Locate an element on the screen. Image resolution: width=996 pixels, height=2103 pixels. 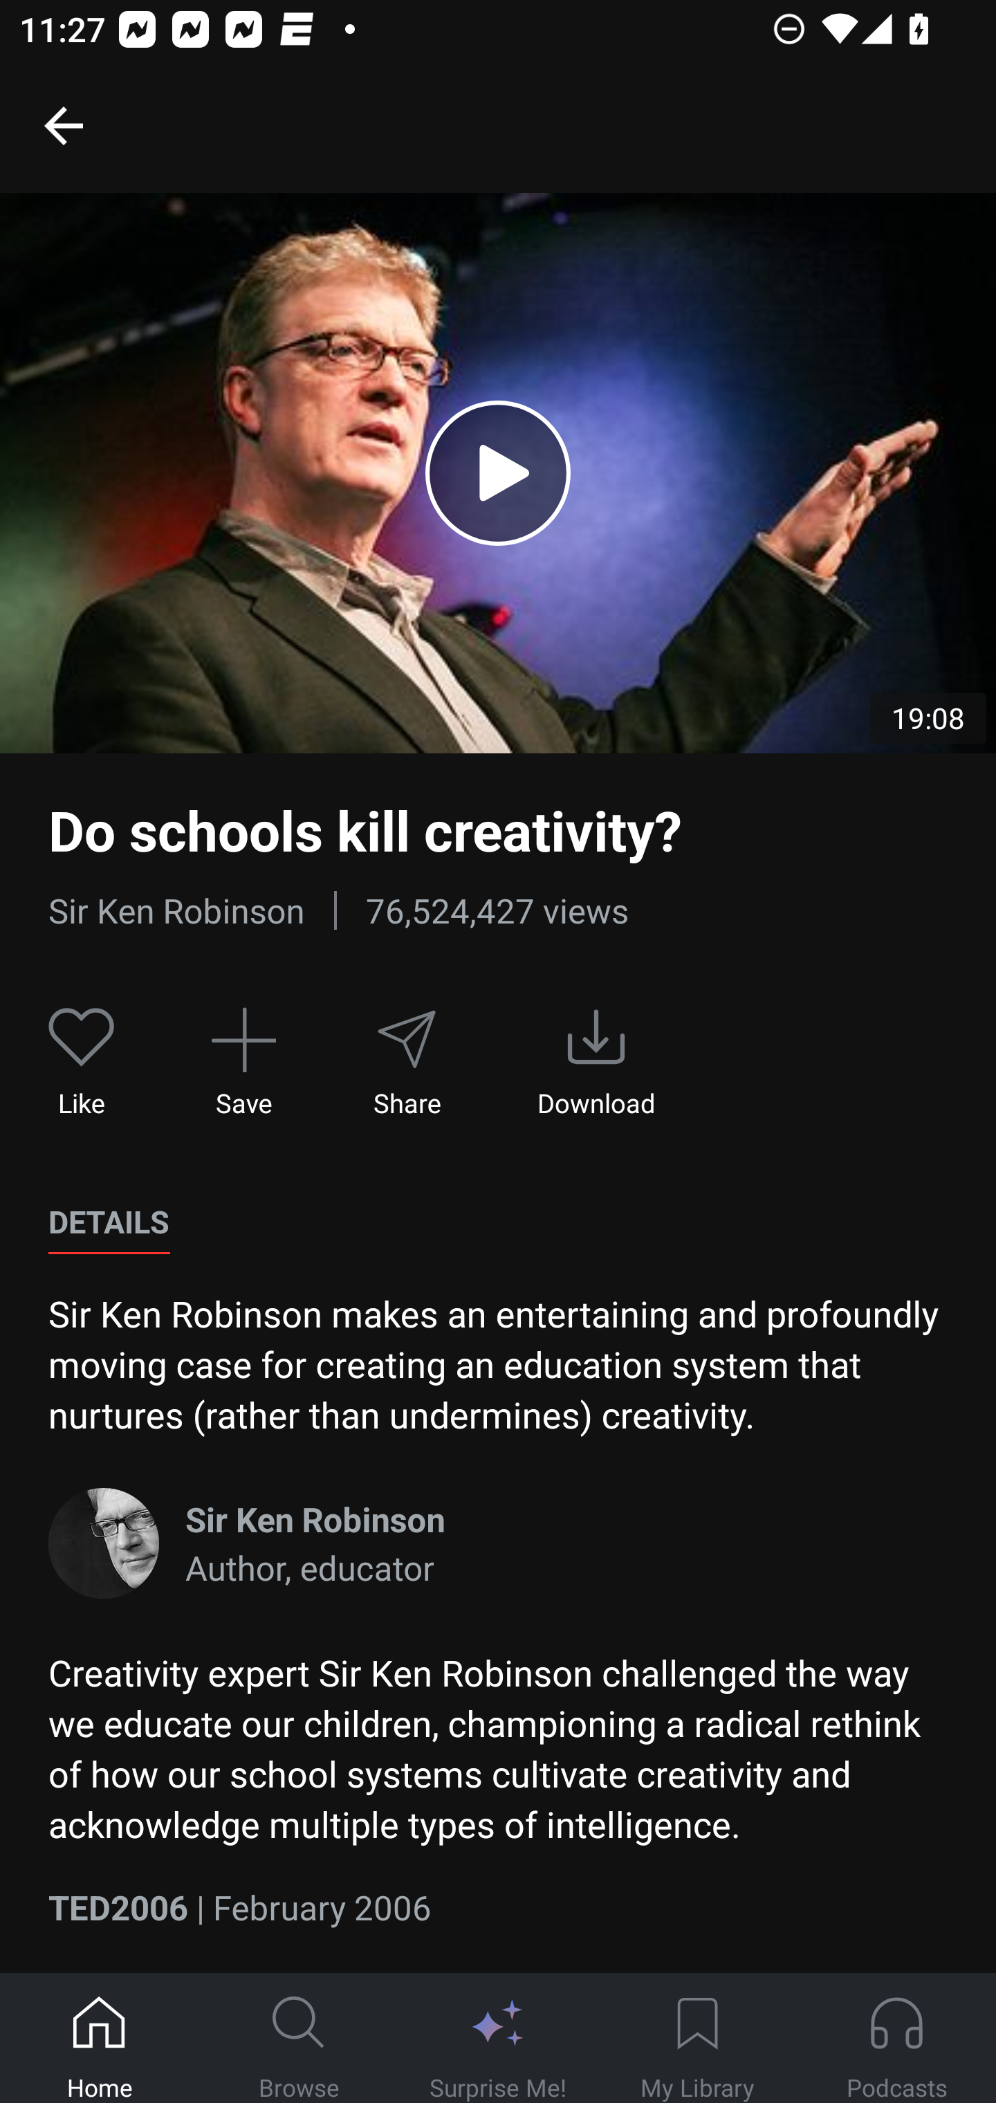
My Library is located at coordinates (697, 2039).